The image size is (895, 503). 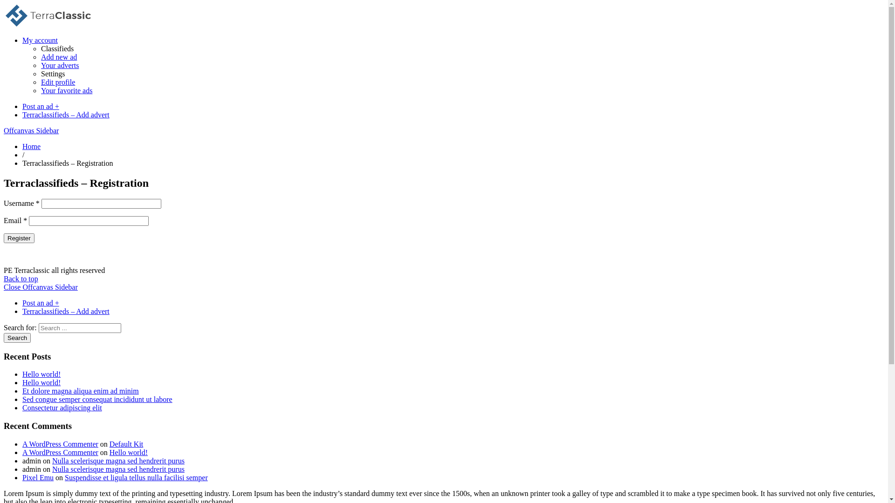 What do you see at coordinates (97, 400) in the screenshot?
I see `Sed congue semper consequat incididunt ut labore` at bounding box center [97, 400].